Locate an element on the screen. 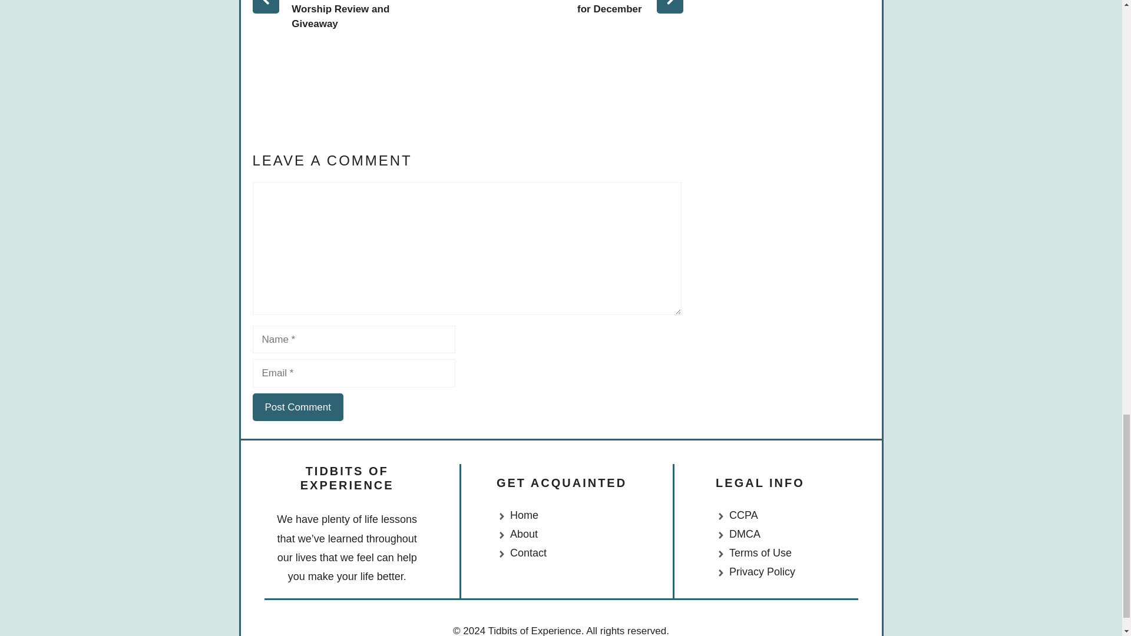  Post Comment is located at coordinates (297, 408).